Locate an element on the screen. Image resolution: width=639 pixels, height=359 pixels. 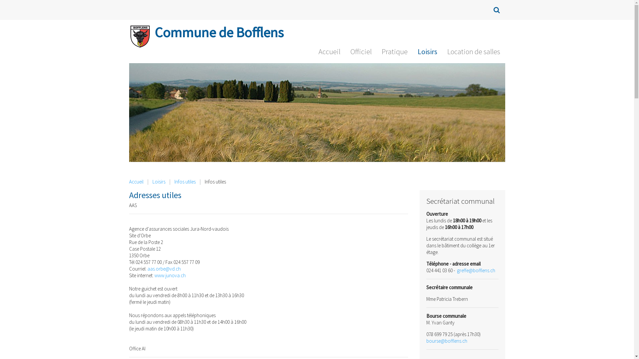
Loisirs is located at coordinates (159, 182).